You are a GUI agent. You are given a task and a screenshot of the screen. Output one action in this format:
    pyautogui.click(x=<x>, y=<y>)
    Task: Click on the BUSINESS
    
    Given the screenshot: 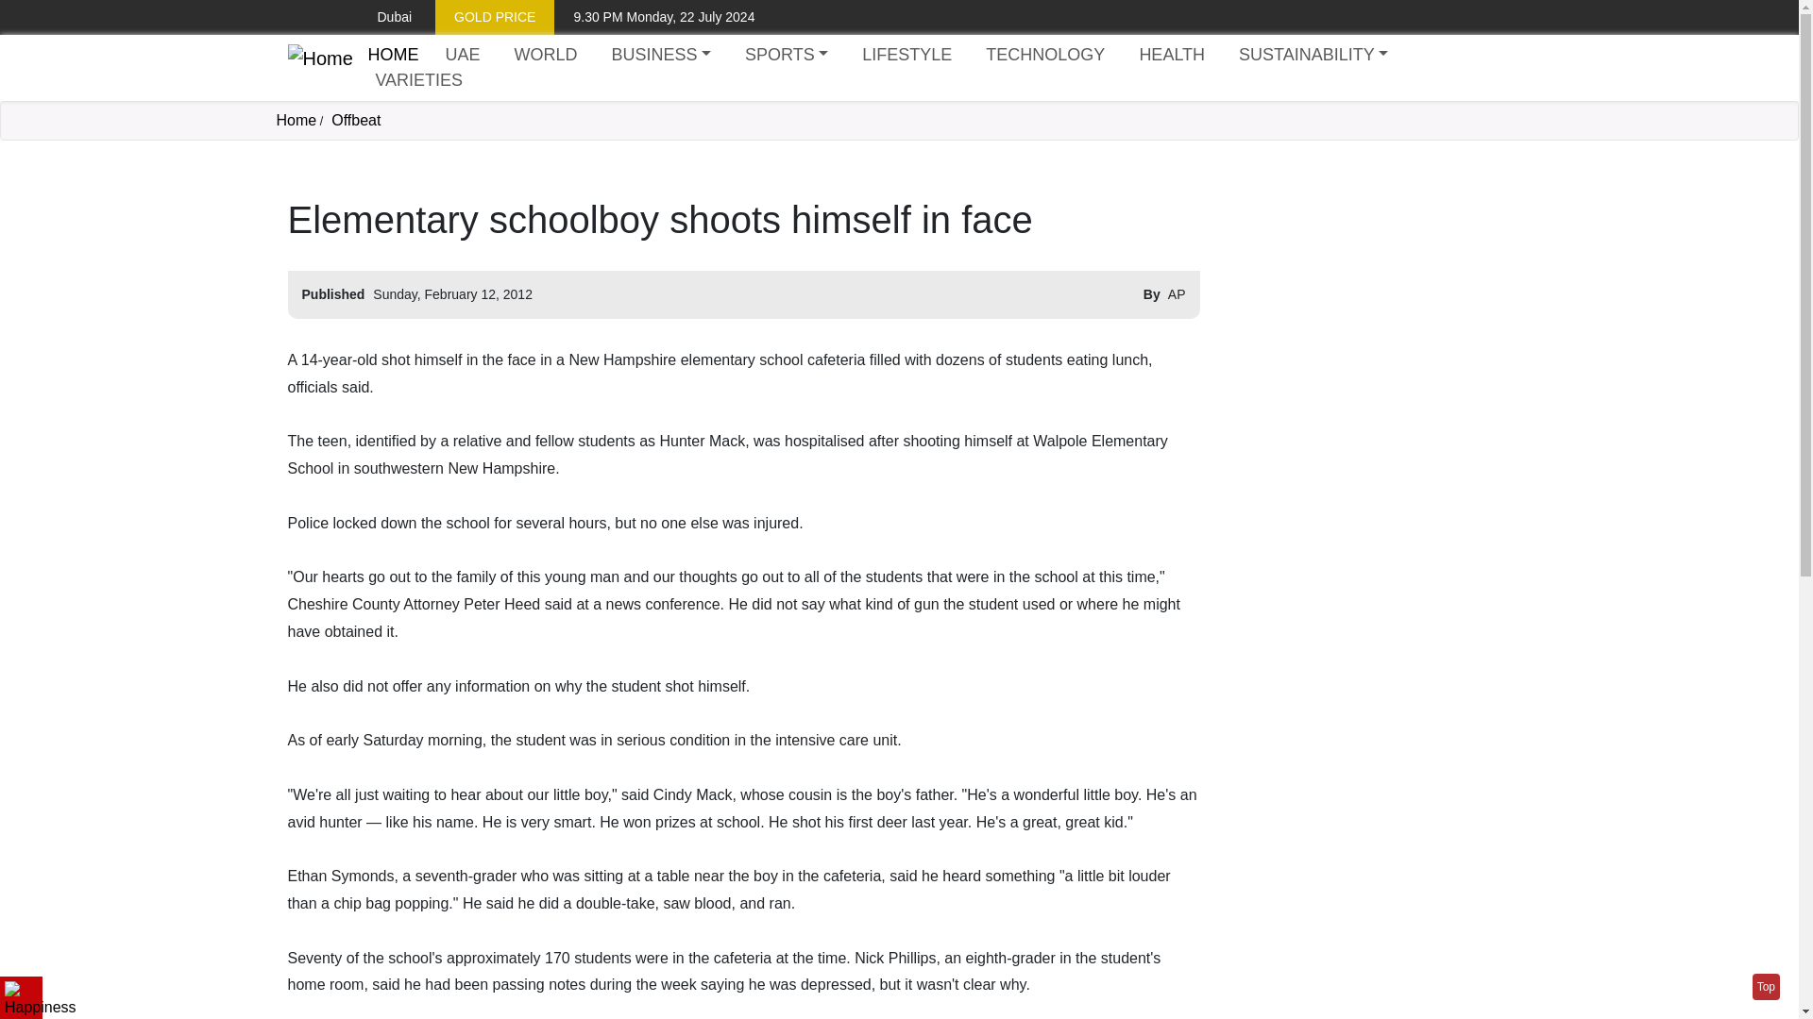 What is the action you would take?
    pyautogui.click(x=661, y=55)
    